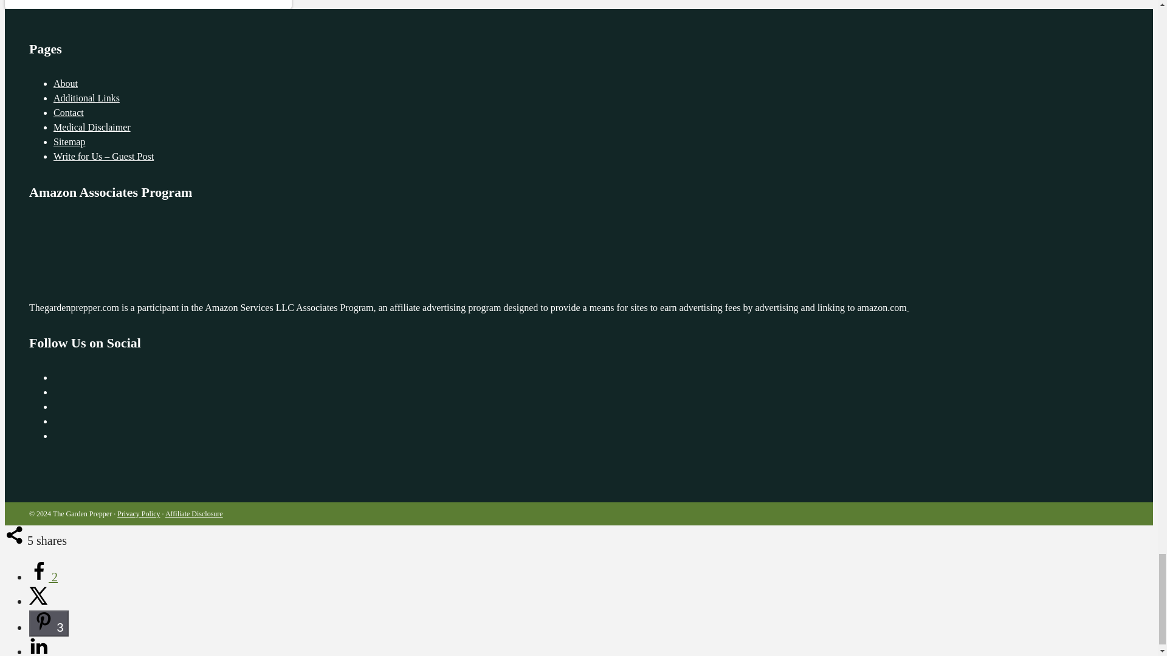 The width and height of the screenshot is (1167, 656). I want to click on Share on X, so click(39, 601).